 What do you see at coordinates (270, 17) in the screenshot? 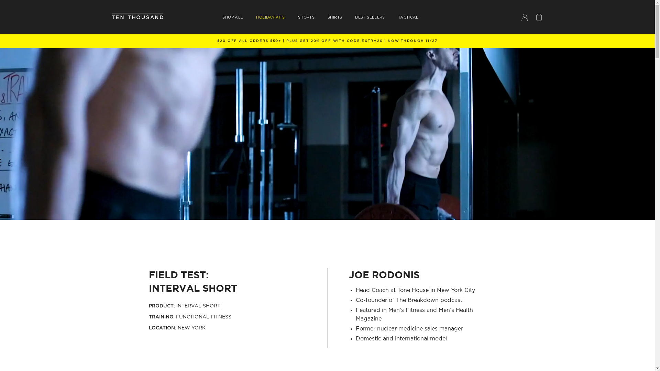
I see `HOLIDAY KITS` at bounding box center [270, 17].